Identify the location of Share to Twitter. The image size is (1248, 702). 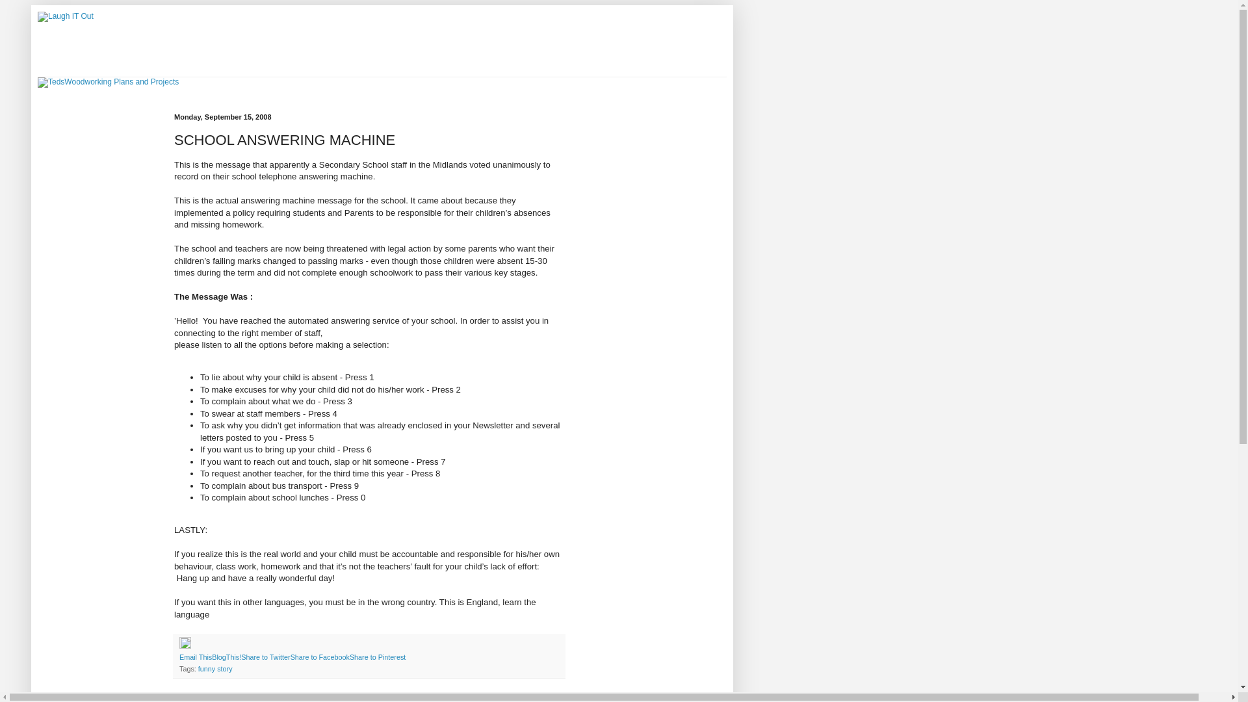
(265, 657).